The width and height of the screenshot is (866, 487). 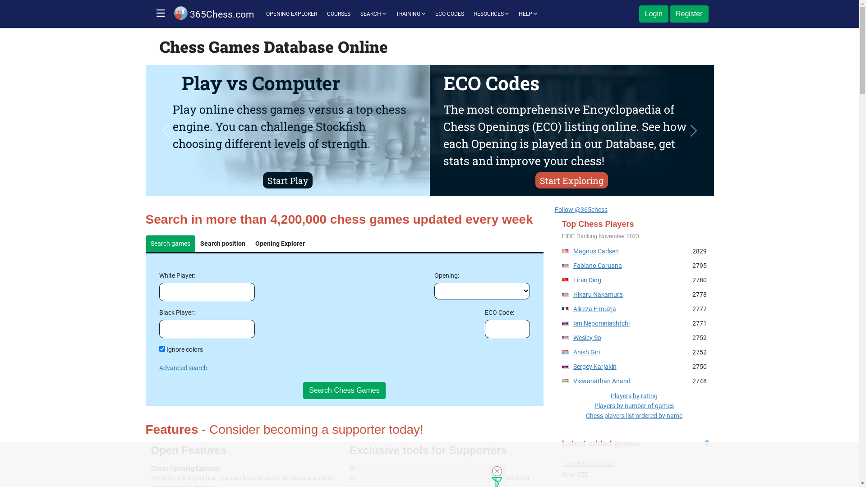 I want to click on Viswanathan Anand, so click(x=602, y=381).